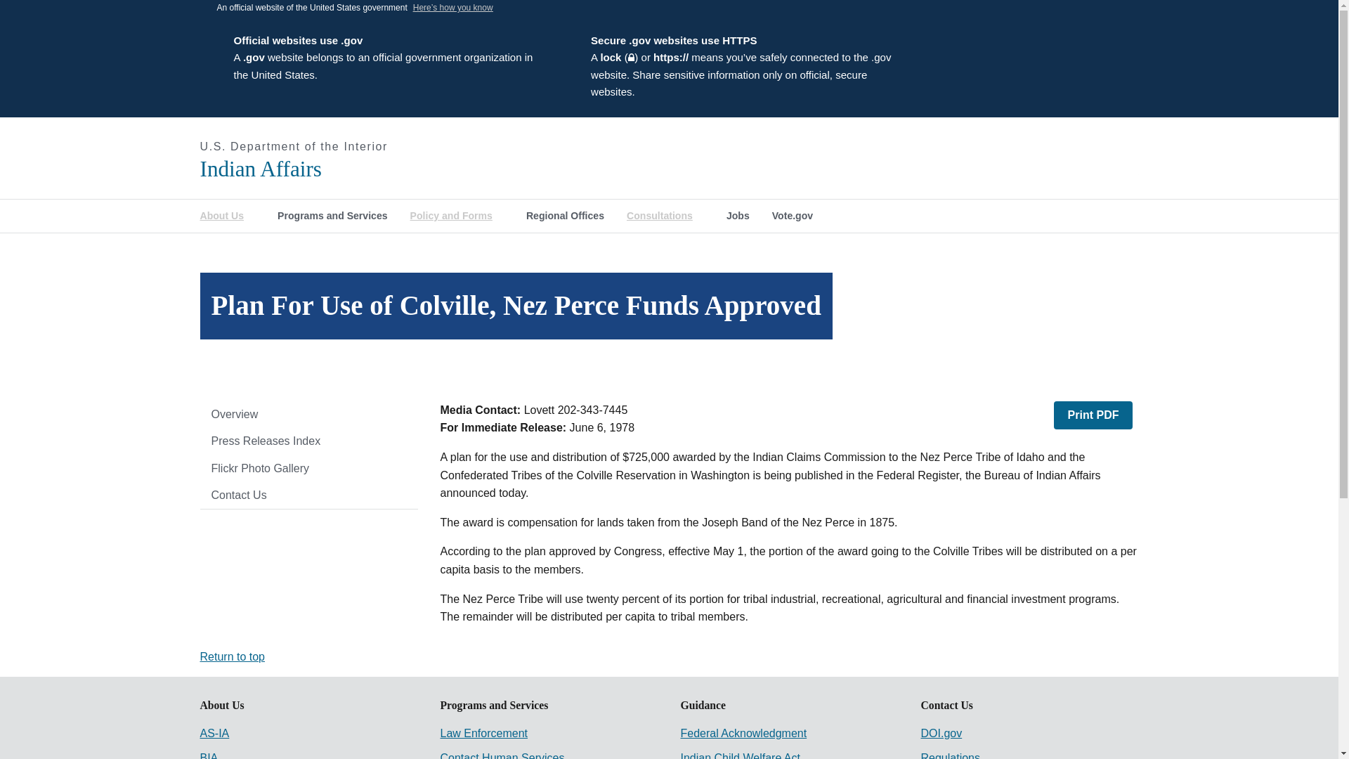 This screenshot has height=759, width=1349. What do you see at coordinates (739, 755) in the screenshot?
I see `Indian Child Welfare Act` at bounding box center [739, 755].